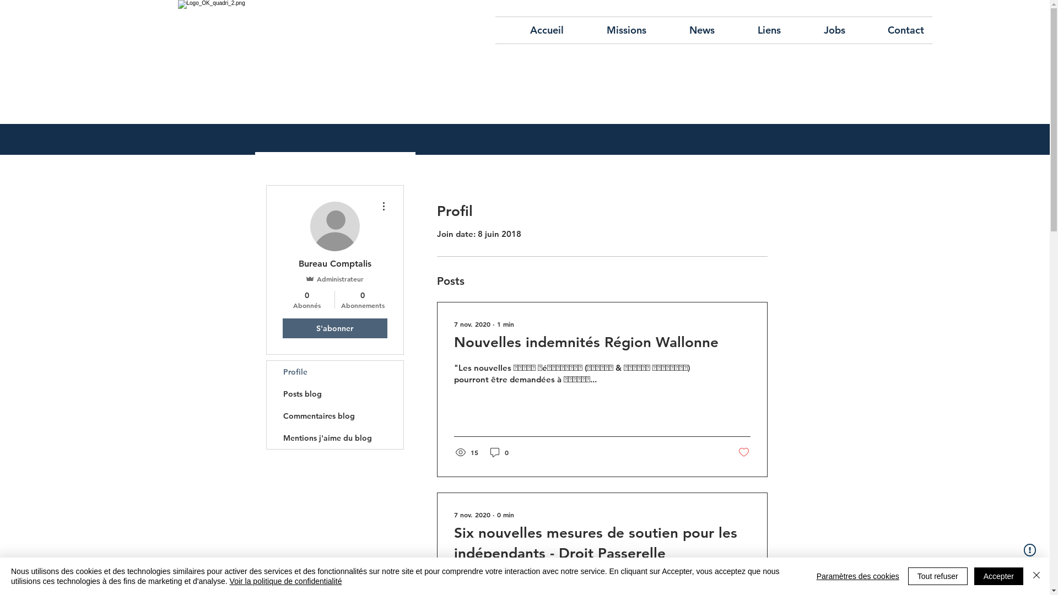 The width and height of the screenshot is (1058, 595). What do you see at coordinates (821, 30) in the screenshot?
I see `Jobs` at bounding box center [821, 30].